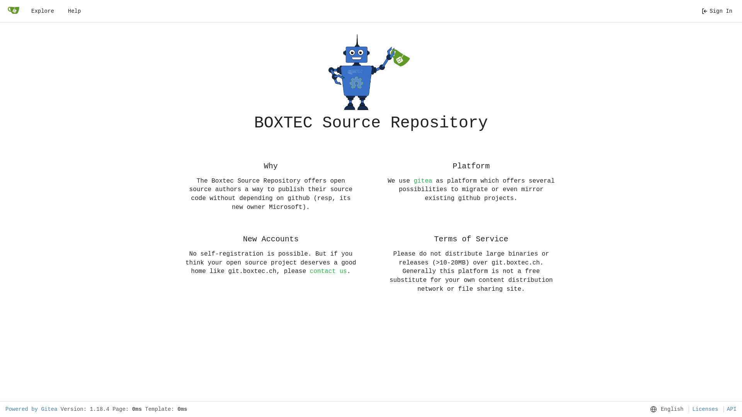 This screenshot has height=417, width=742. What do you see at coordinates (31, 409) in the screenshot?
I see `Powered by Gitea` at bounding box center [31, 409].